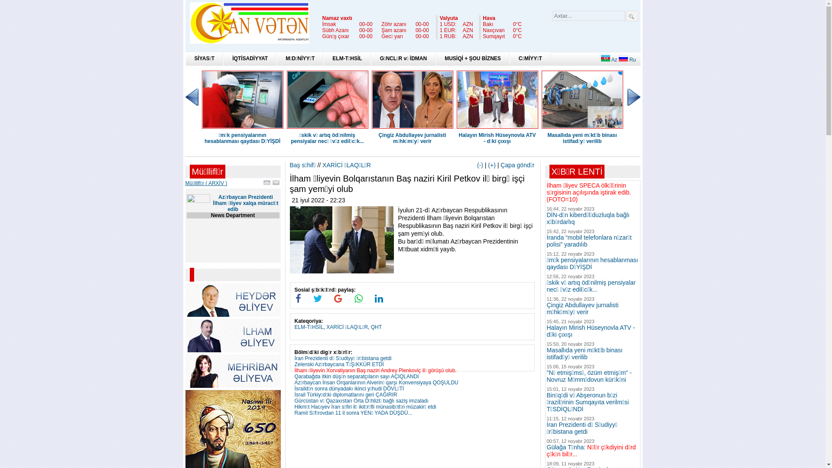 The image size is (832, 468). I want to click on QHT, so click(376, 327).